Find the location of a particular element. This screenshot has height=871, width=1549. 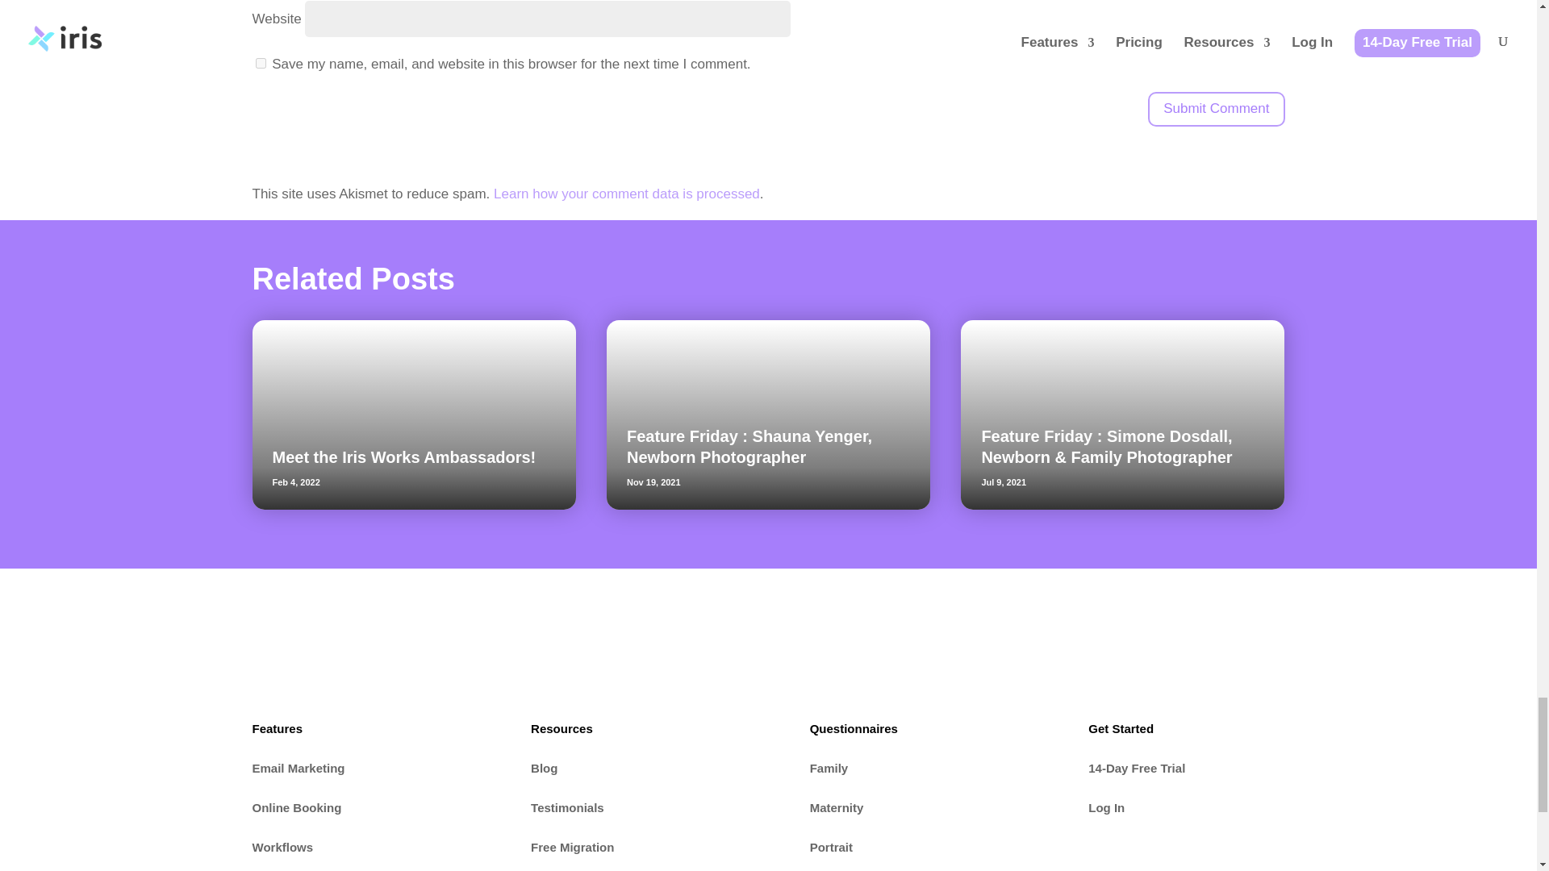

Submit Comment is located at coordinates (1215, 109).